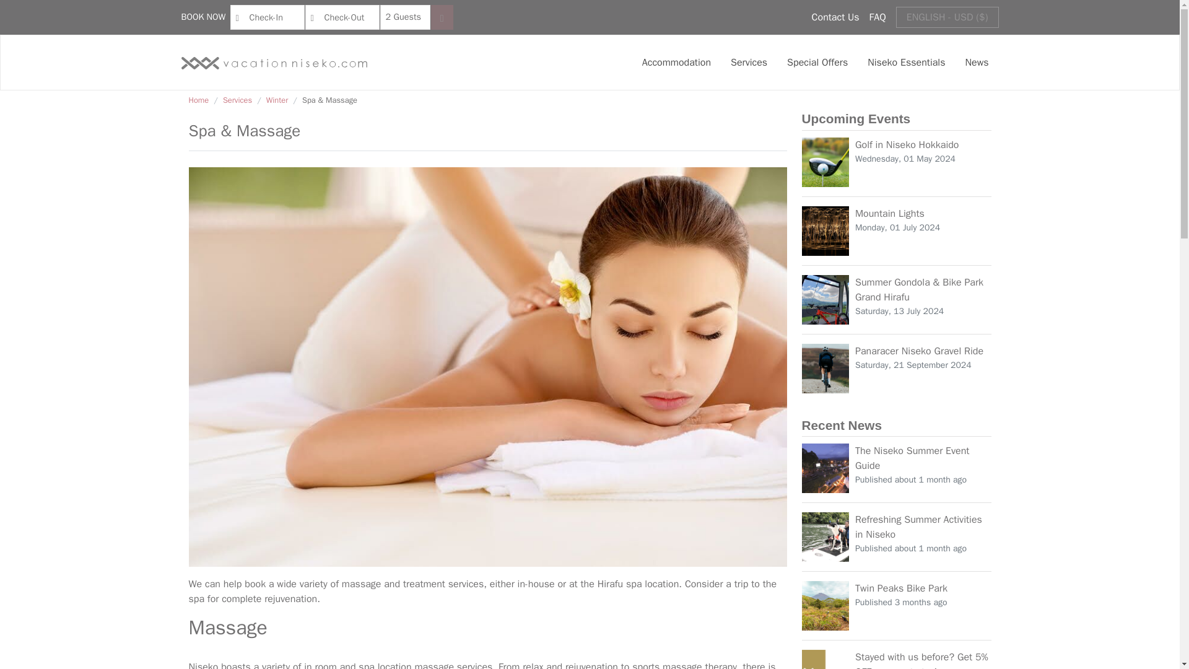 The image size is (1189, 669). What do you see at coordinates (836, 17) in the screenshot?
I see `Contact Us` at bounding box center [836, 17].